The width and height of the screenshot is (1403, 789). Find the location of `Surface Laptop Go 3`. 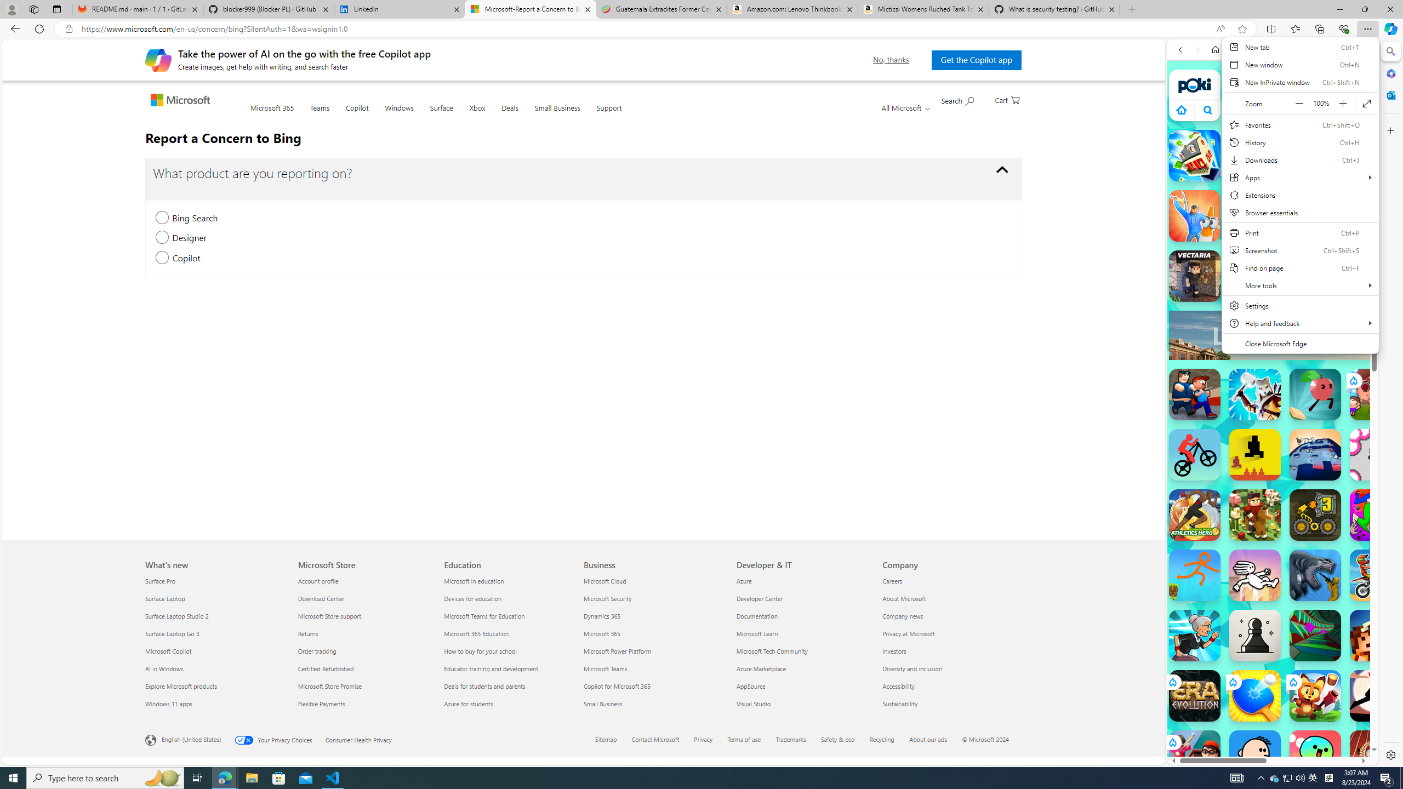

Surface Laptop Go 3 is located at coordinates (215, 633).